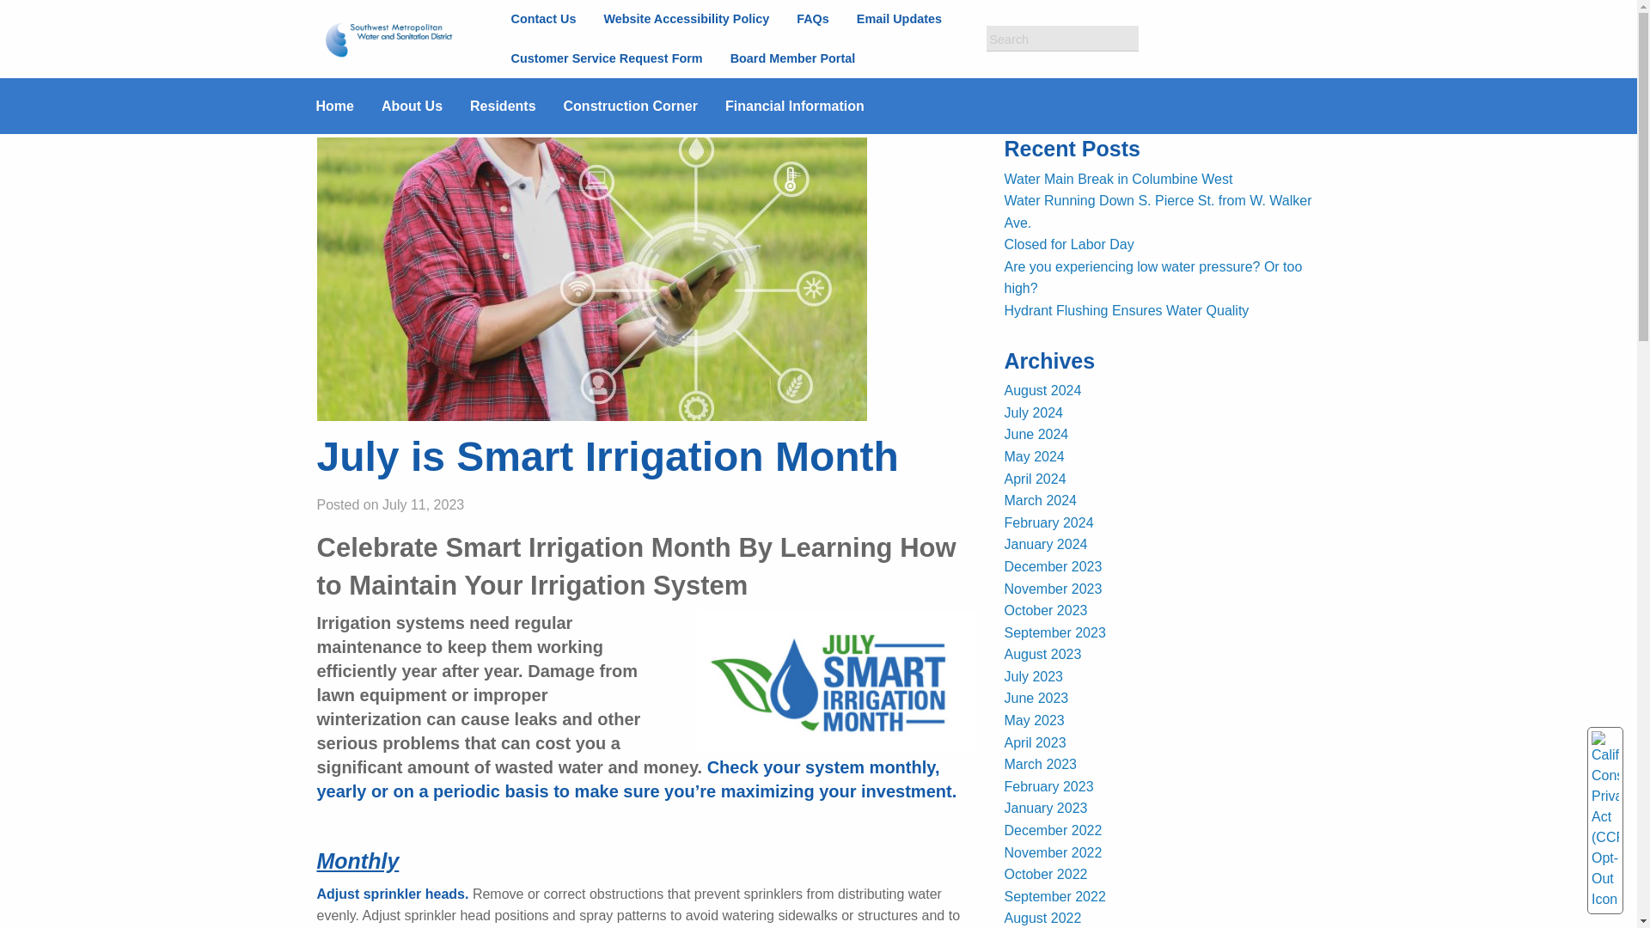  Describe the element at coordinates (516, 106) in the screenshot. I see `Residents` at that location.